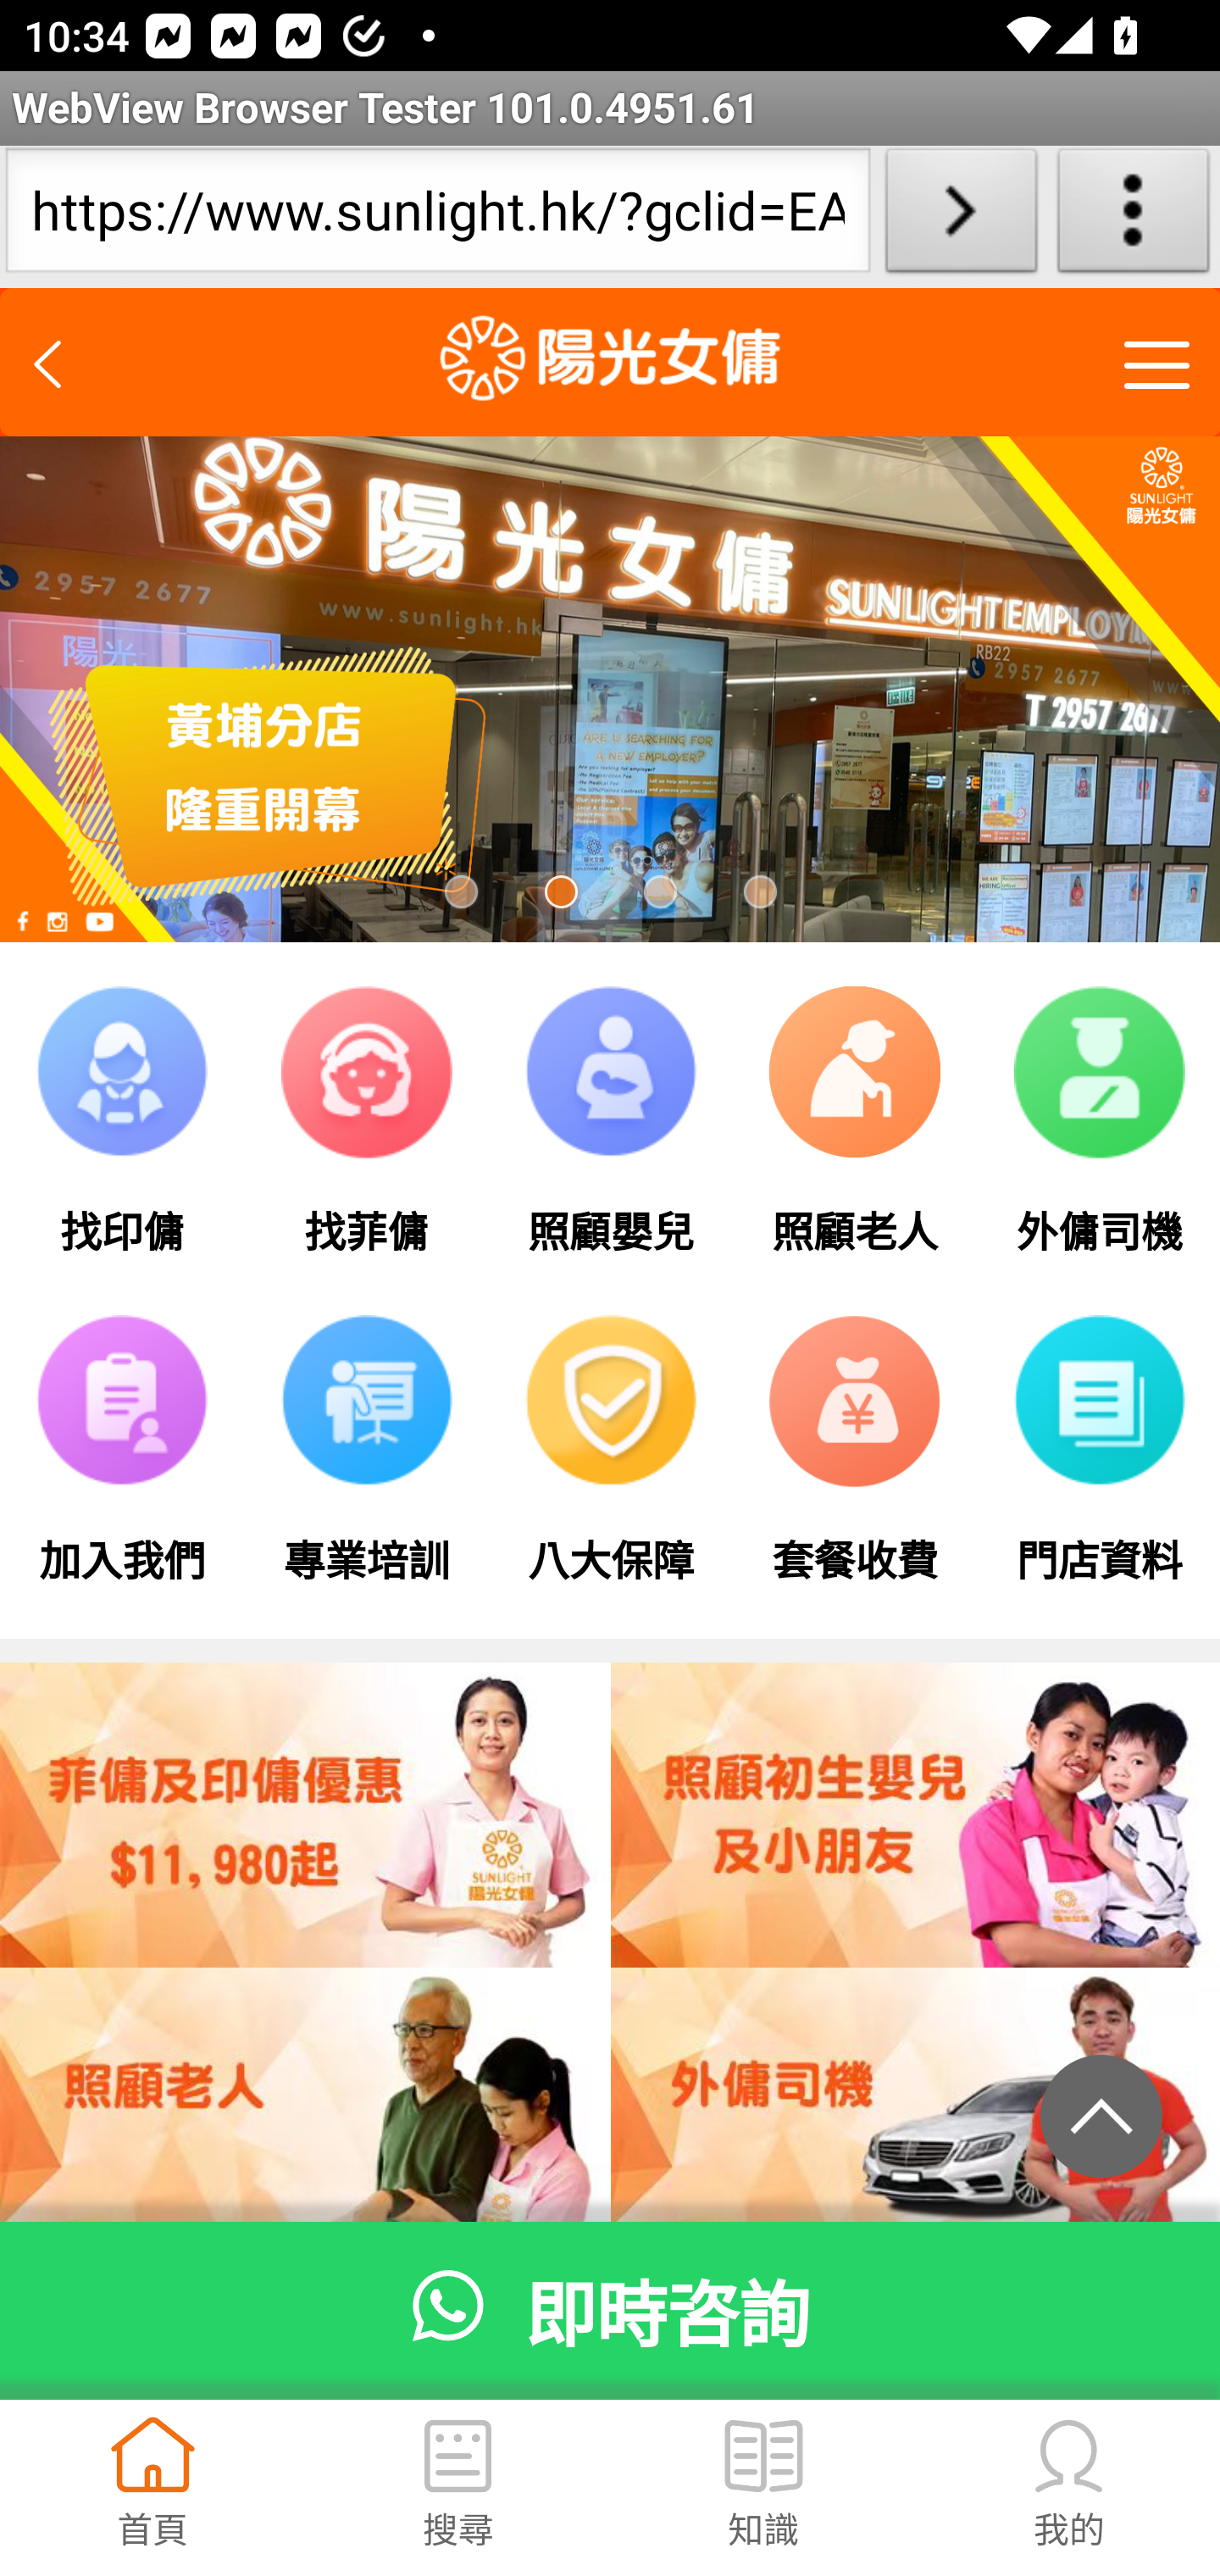 The image size is (1220, 2576). I want to click on go_top, so click(1101, 2115).